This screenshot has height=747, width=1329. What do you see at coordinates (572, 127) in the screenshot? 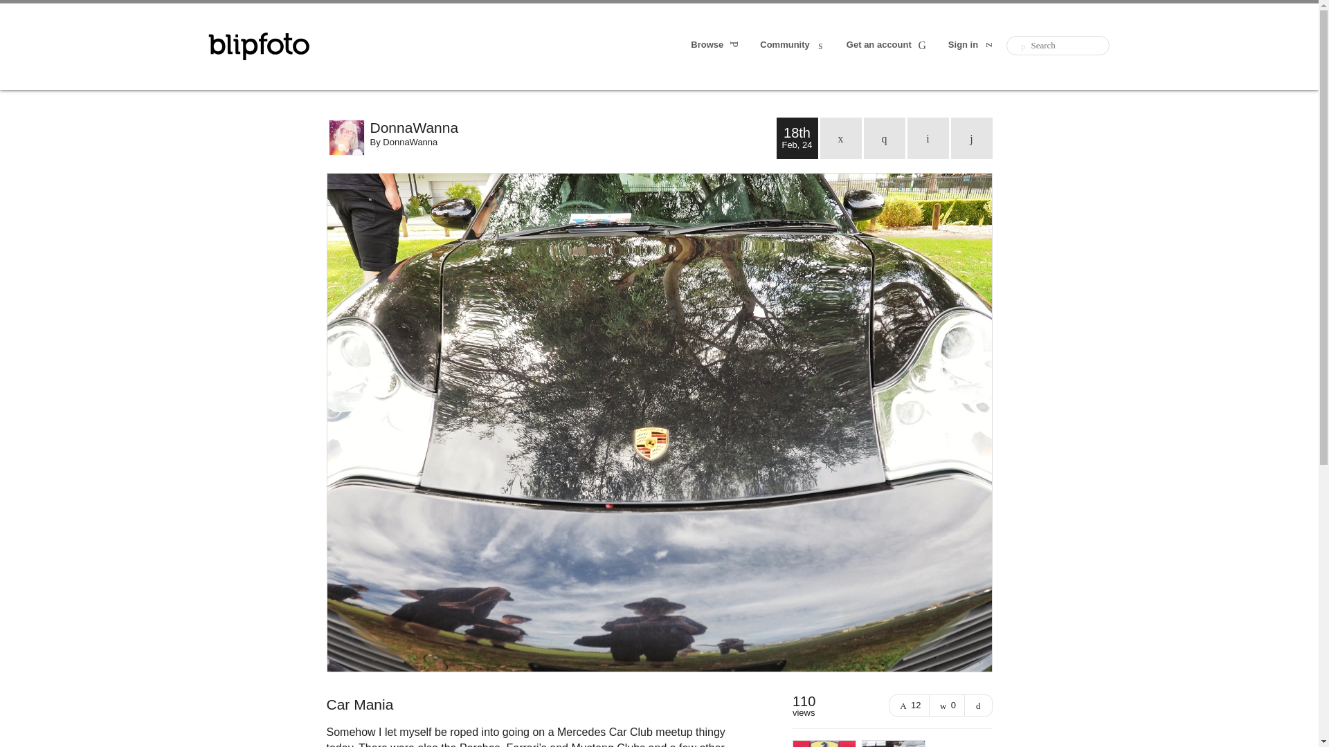
I see `DonnaWanna` at bounding box center [572, 127].